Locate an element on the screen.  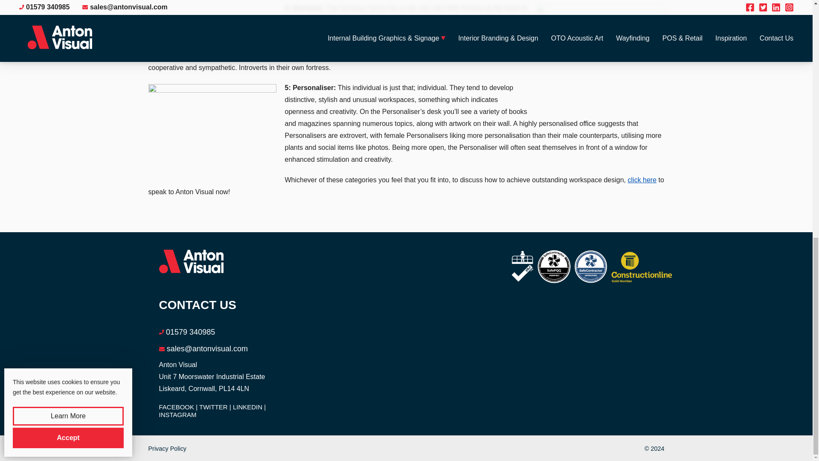
TWITTER is located at coordinates (215, 407).